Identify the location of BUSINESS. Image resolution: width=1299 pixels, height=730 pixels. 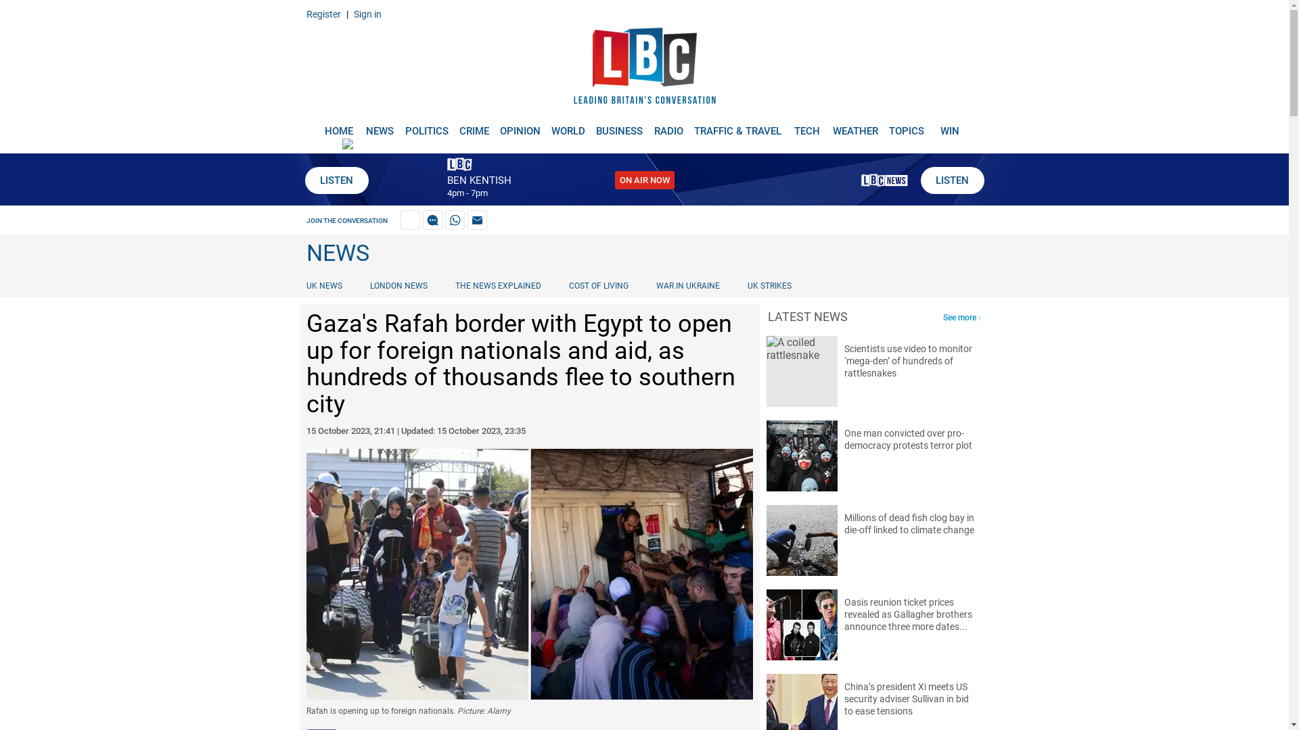
(620, 126).